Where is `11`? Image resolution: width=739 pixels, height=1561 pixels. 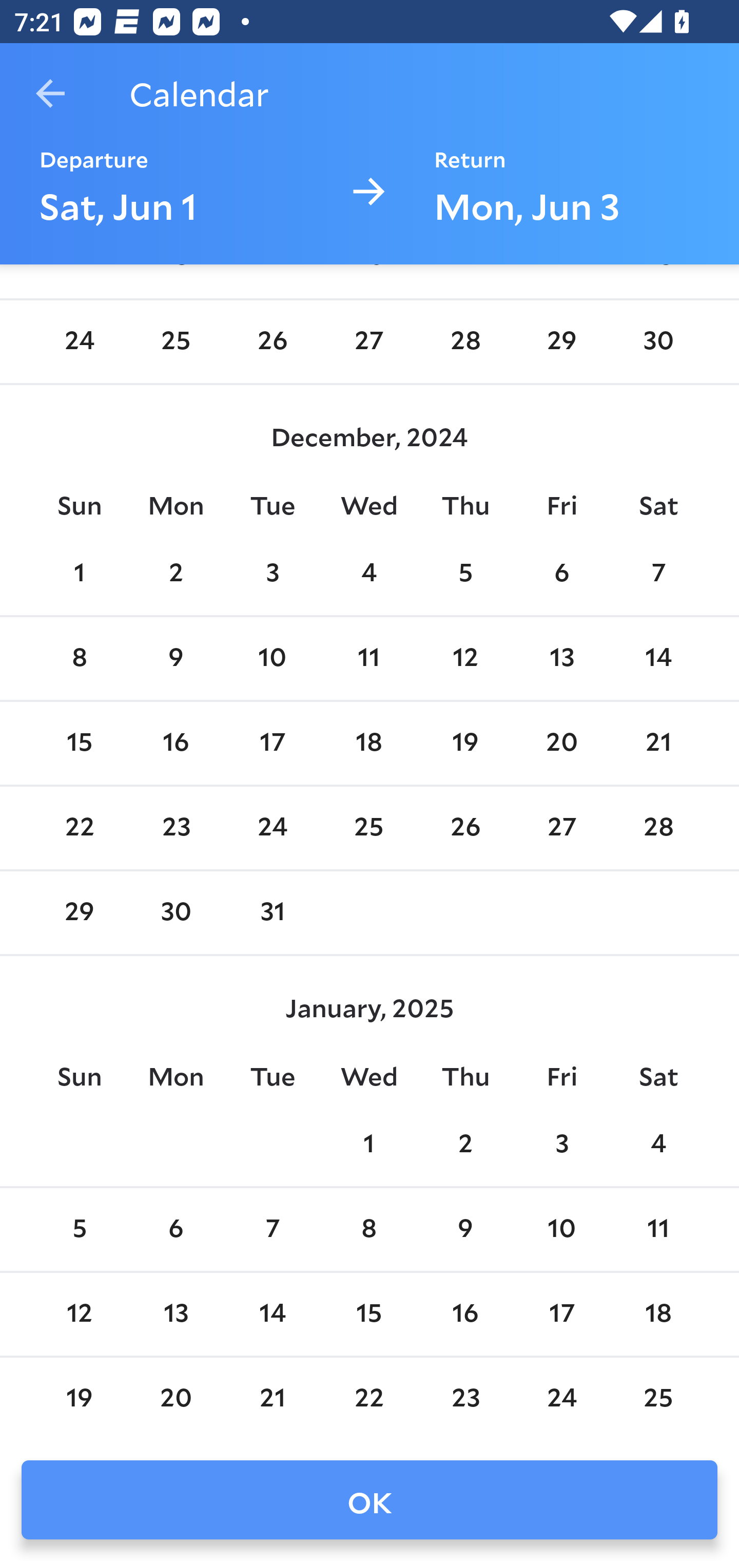 11 is located at coordinates (658, 1230).